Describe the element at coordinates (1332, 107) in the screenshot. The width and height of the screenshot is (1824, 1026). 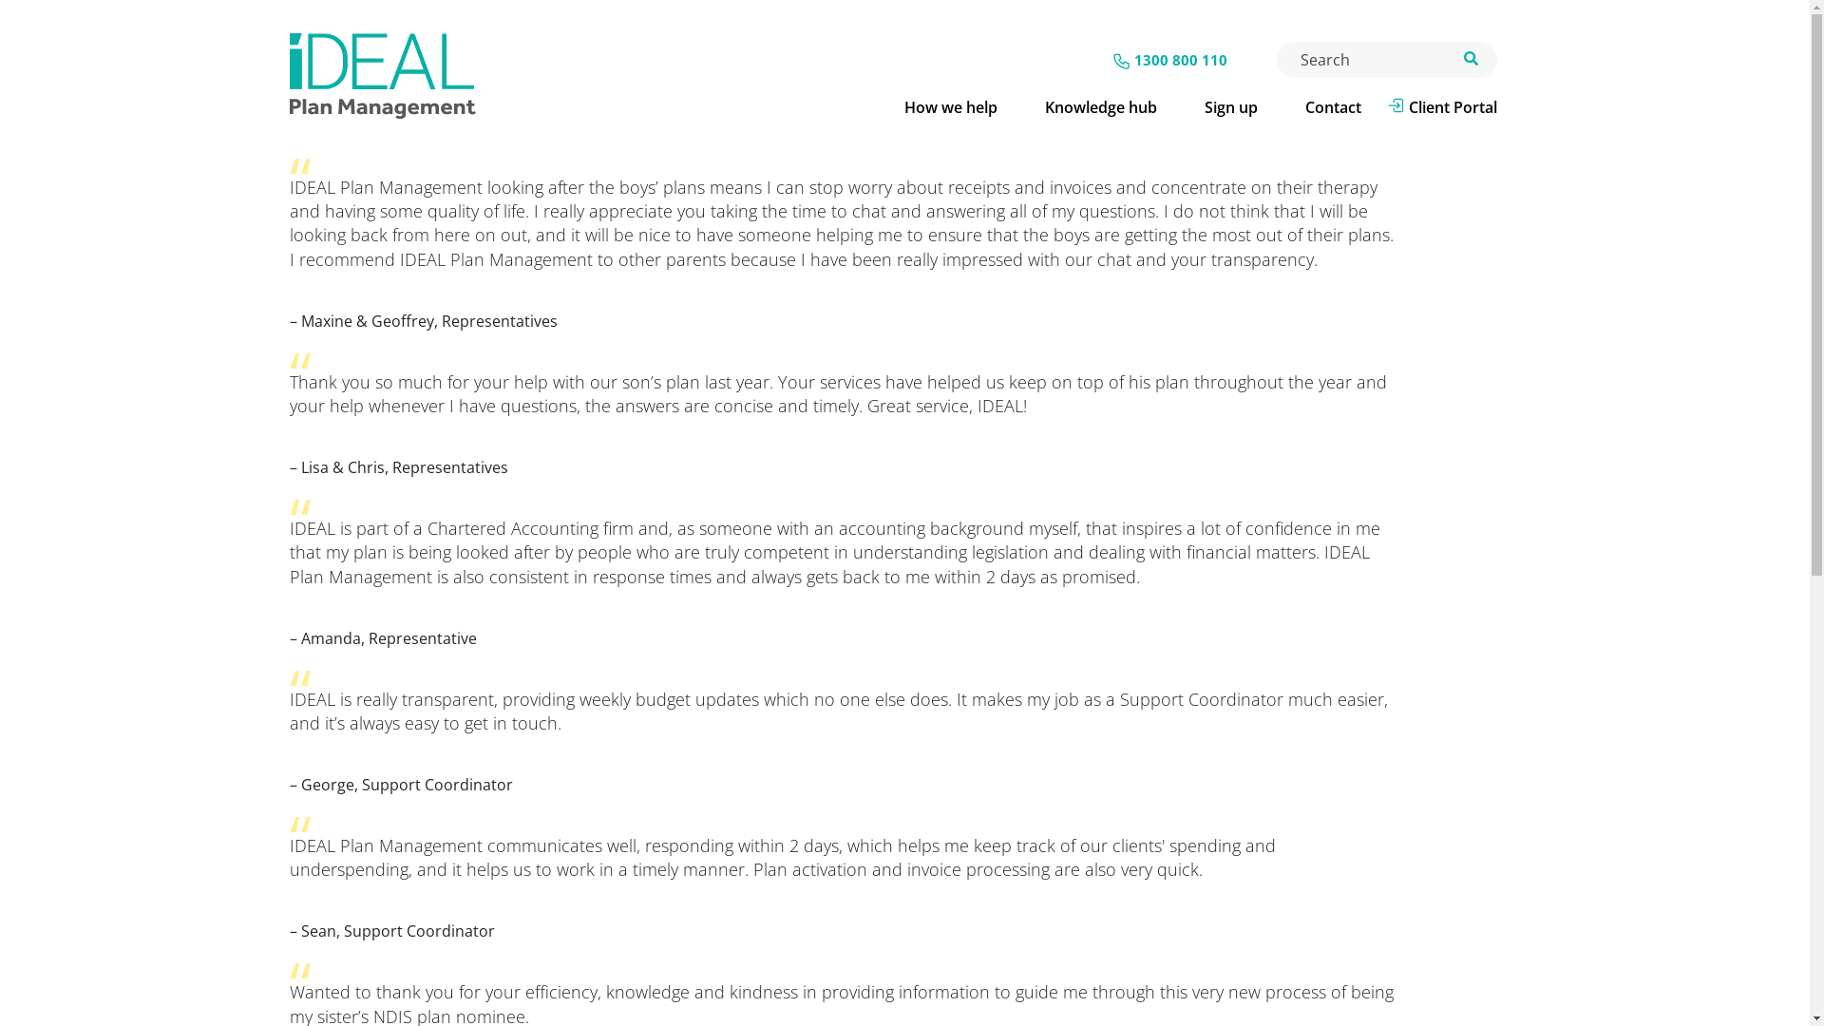
I see `Contact` at that location.